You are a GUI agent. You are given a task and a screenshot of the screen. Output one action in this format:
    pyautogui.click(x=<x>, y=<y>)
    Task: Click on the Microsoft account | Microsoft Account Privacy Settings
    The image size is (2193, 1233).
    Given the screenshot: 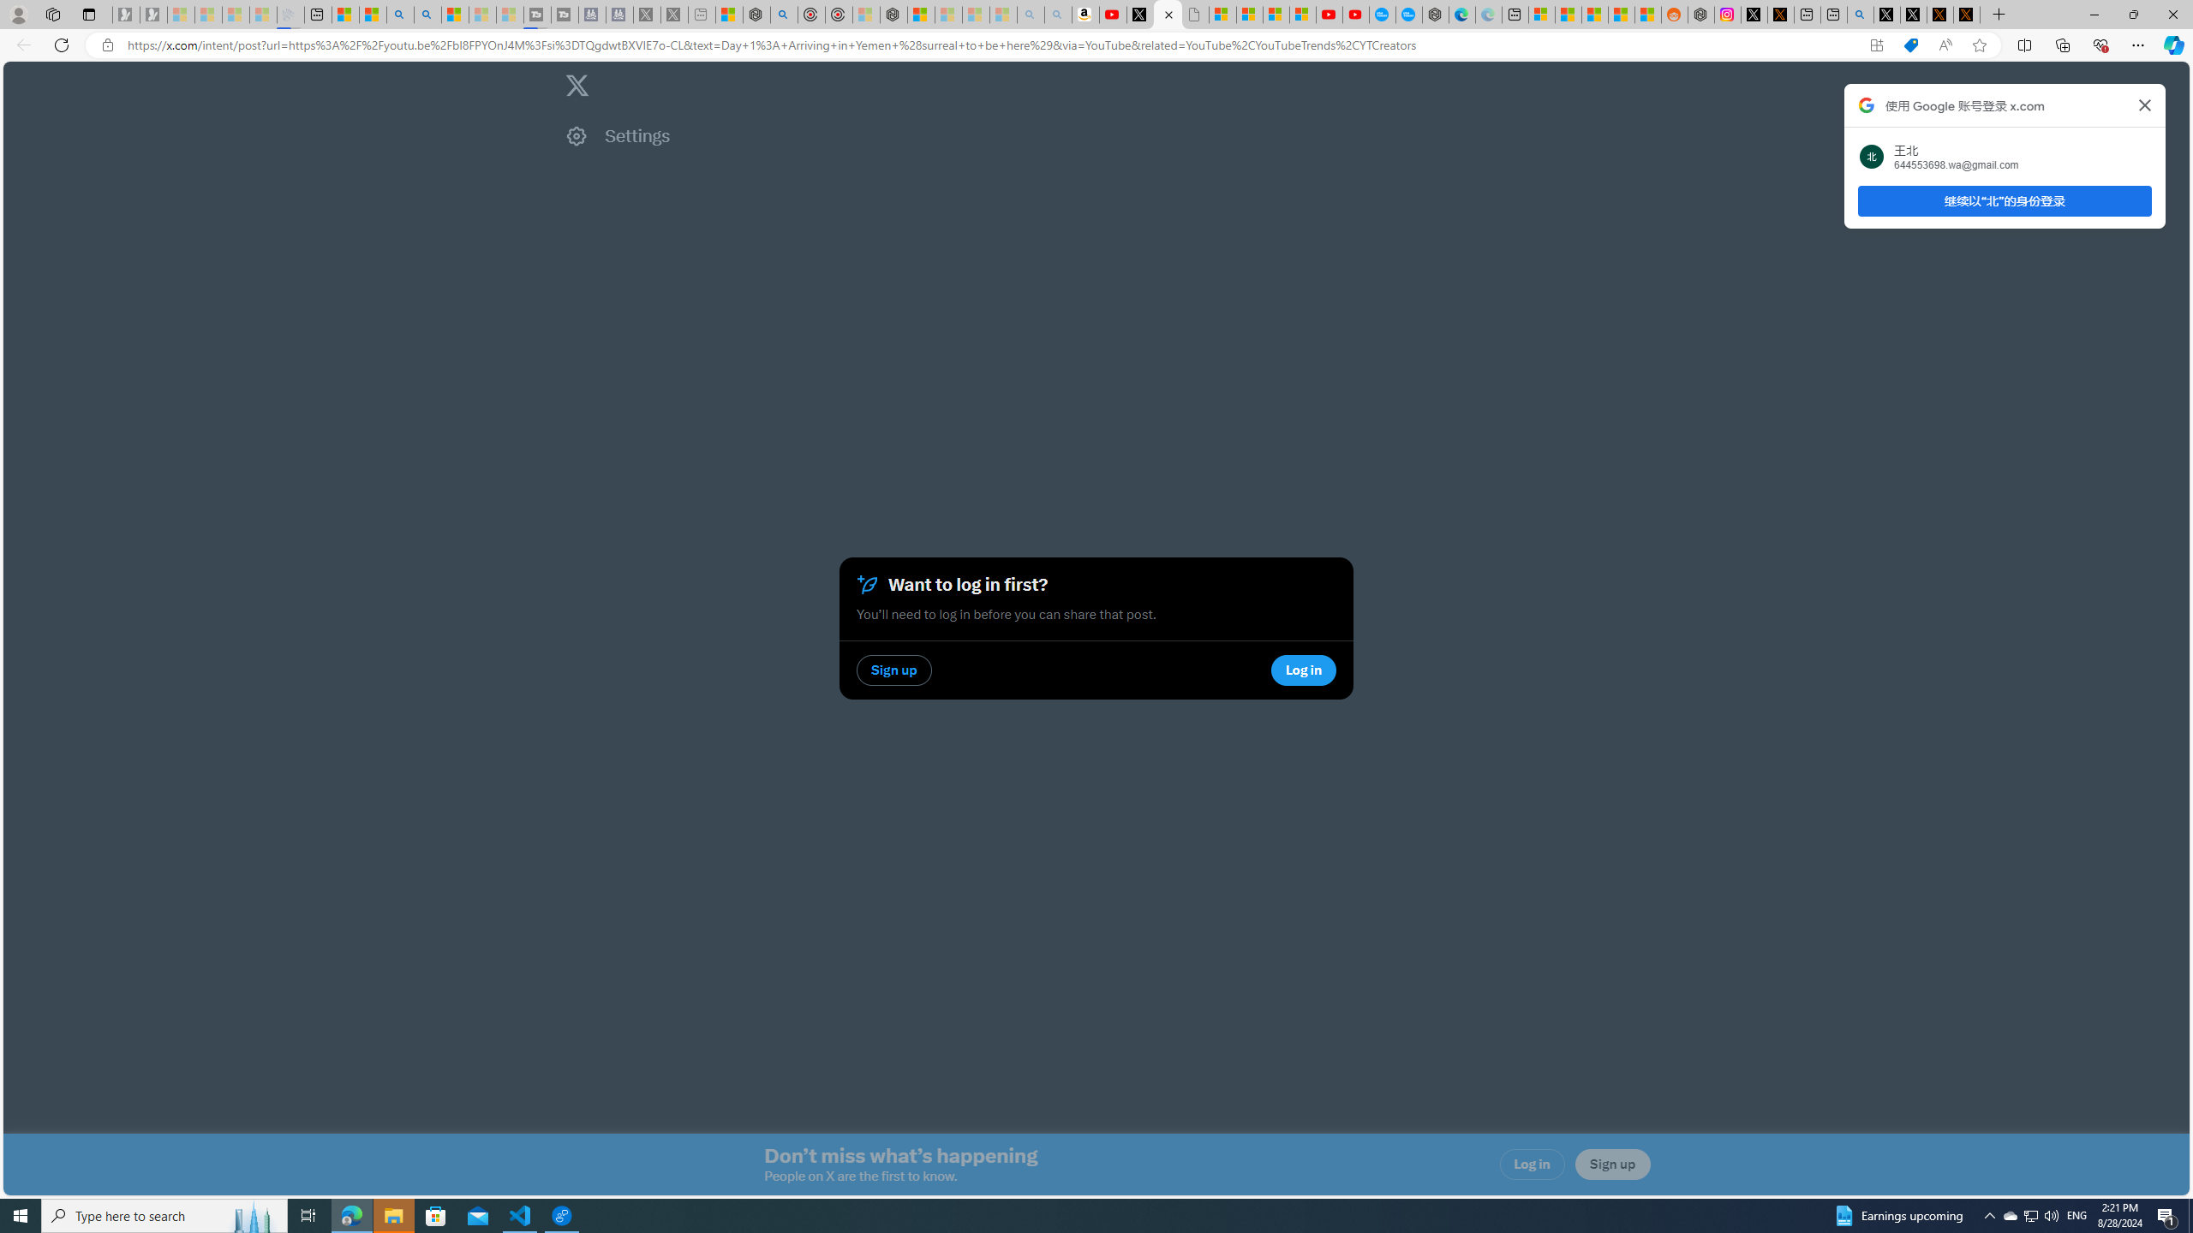 What is the action you would take?
    pyautogui.click(x=1541, y=15)
    